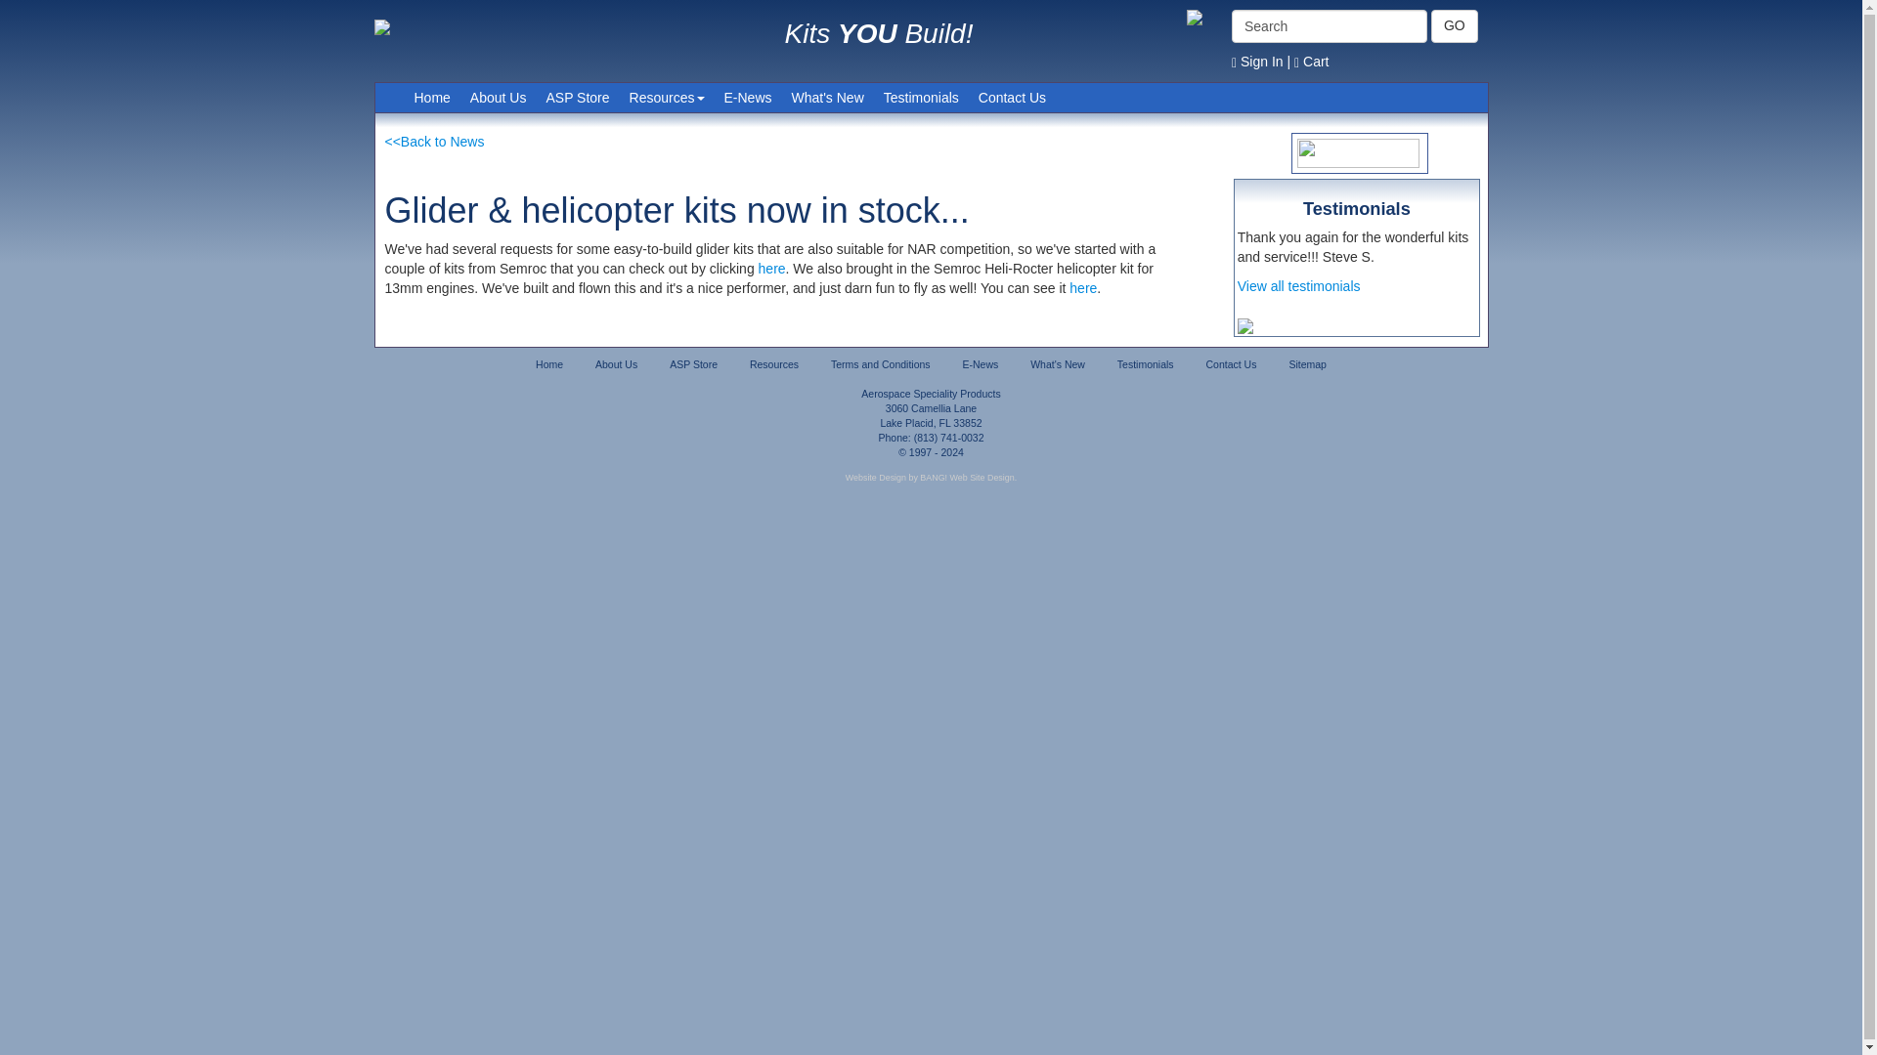 The height and width of the screenshot is (1055, 1877). What do you see at coordinates (577, 98) in the screenshot?
I see `ASP Store` at bounding box center [577, 98].